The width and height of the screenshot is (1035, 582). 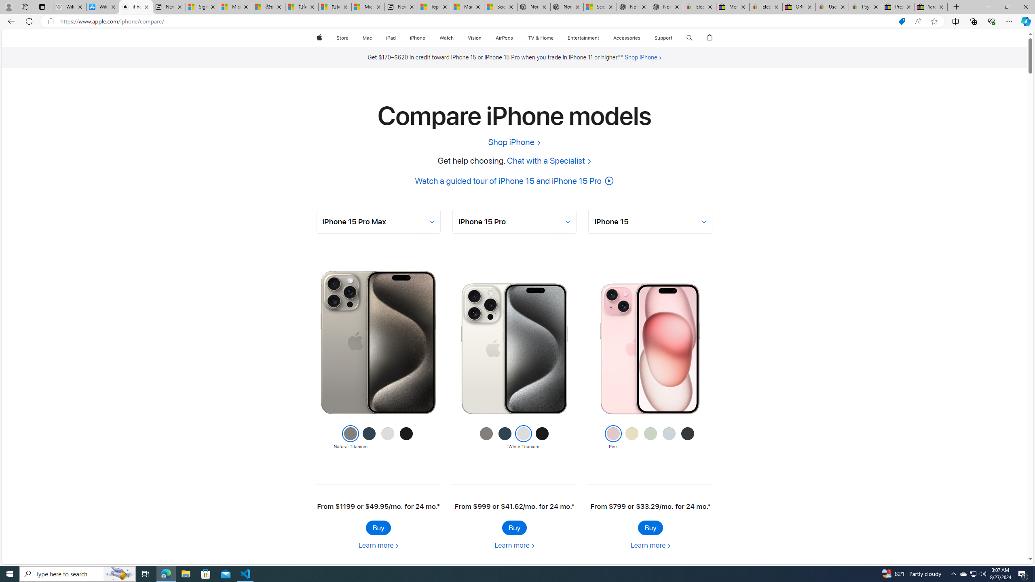 What do you see at coordinates (427, 38) in the screenshot?
I see `iPhone menu` at bounding box center [427, 38].